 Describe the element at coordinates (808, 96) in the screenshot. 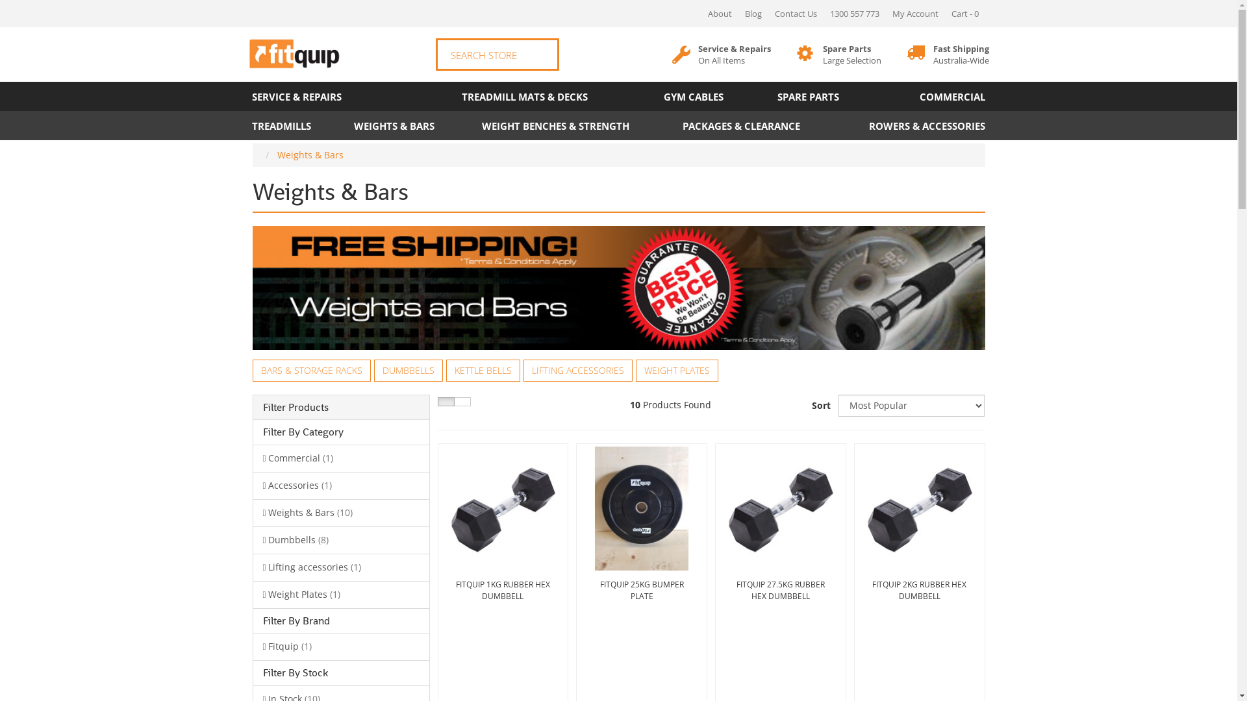

I see `SPARE PARTS` at that location.